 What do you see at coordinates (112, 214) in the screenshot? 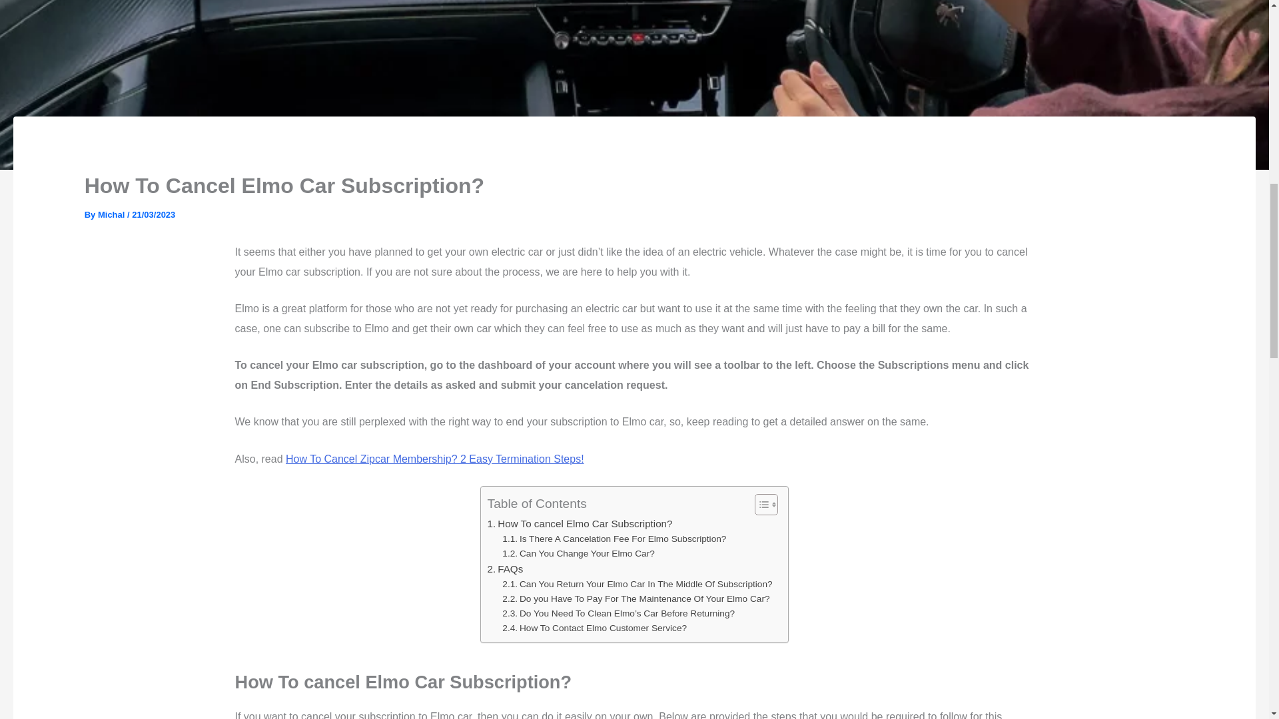
I see `Michal` at bounding box center [112, 214].